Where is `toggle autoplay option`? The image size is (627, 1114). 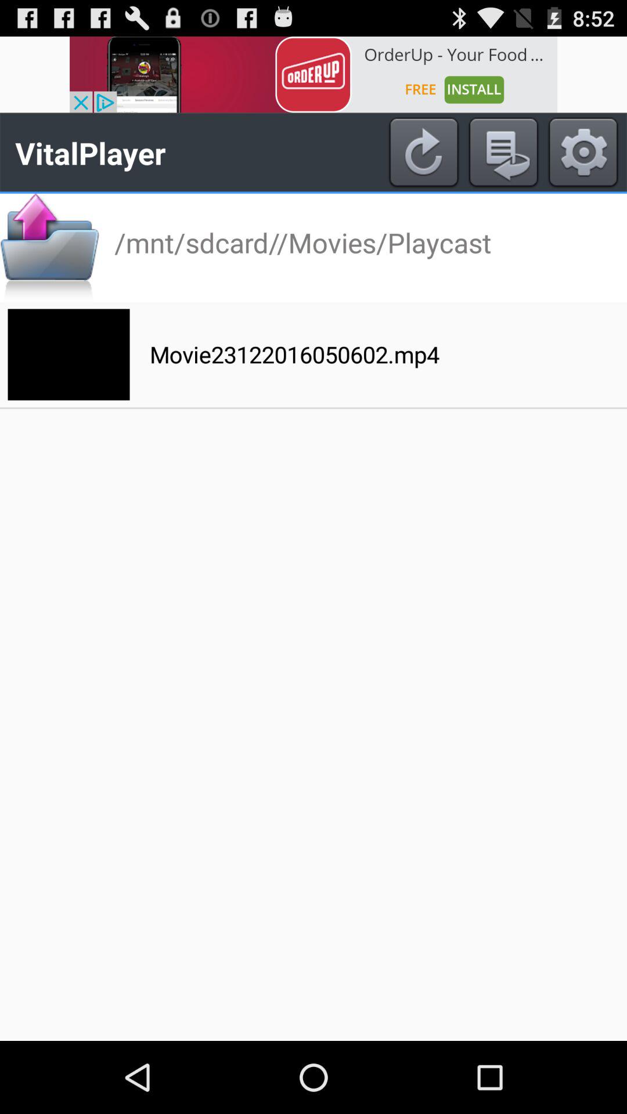 toggle autoplay option is located at coordinates (503, 153).